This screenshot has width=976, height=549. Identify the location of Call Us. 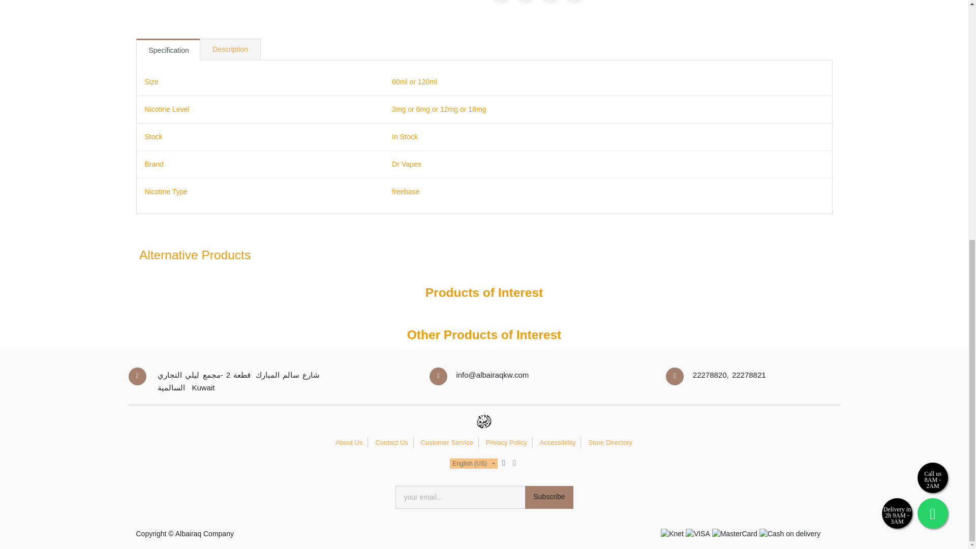
(932, 55).